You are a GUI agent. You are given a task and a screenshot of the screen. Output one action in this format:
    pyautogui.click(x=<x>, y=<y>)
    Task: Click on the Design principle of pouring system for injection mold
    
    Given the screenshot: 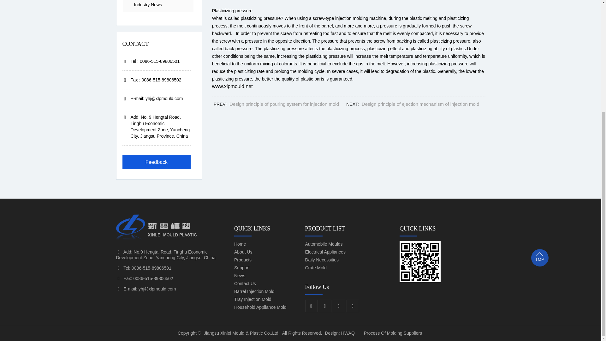 What is the action you would take?
    pyautogui.click(x=284, y=104)
    